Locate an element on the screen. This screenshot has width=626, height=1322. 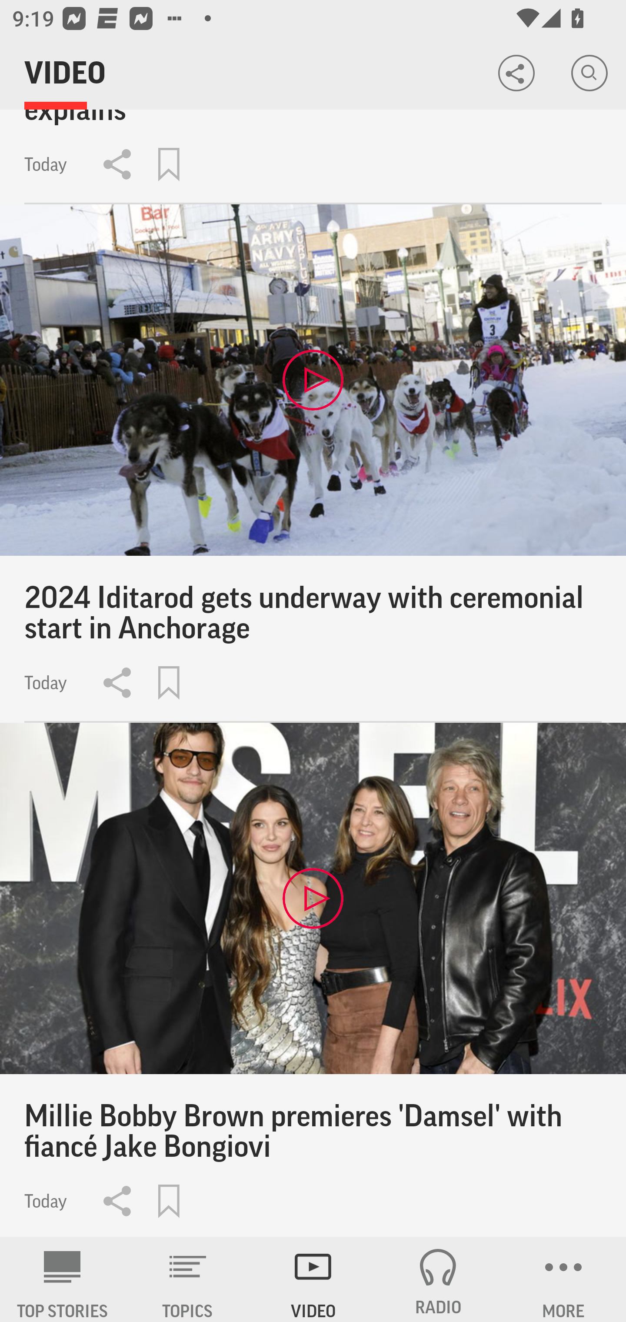
TOPICS is located at coordinates (188, 1279).